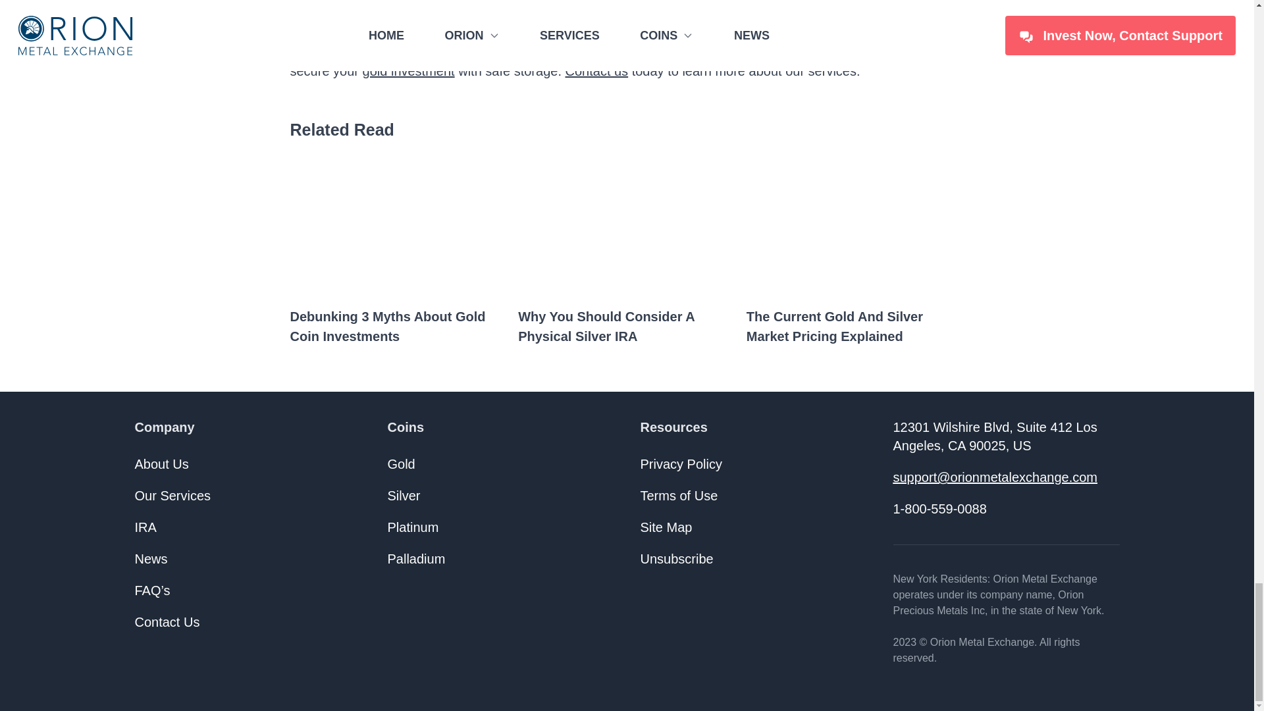 The image size is (1264, 711). I want to click on Why You Should Consider A Physical Silver IRA, so click(627, 328).